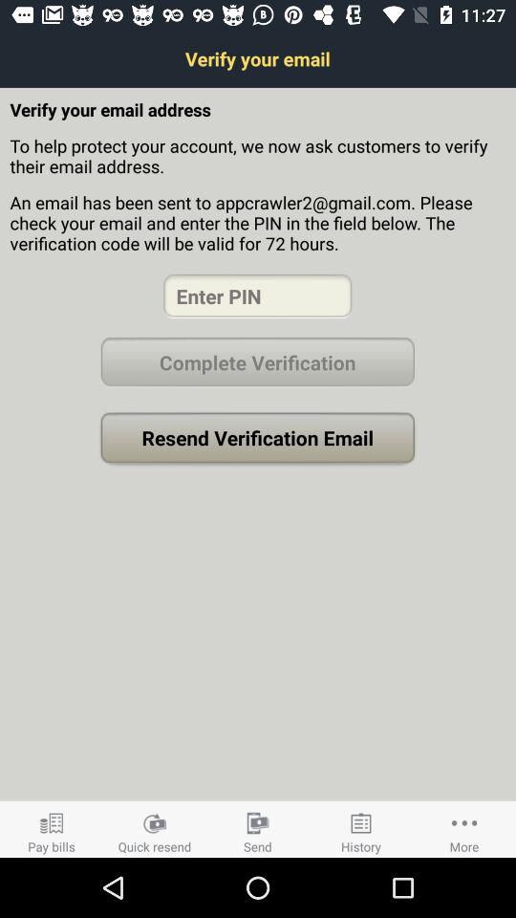 The image size is (516, 918). What do you see at coordinates (258, 296) in the screenshot?
I see `enter pin` at bounding box center [258, 296].